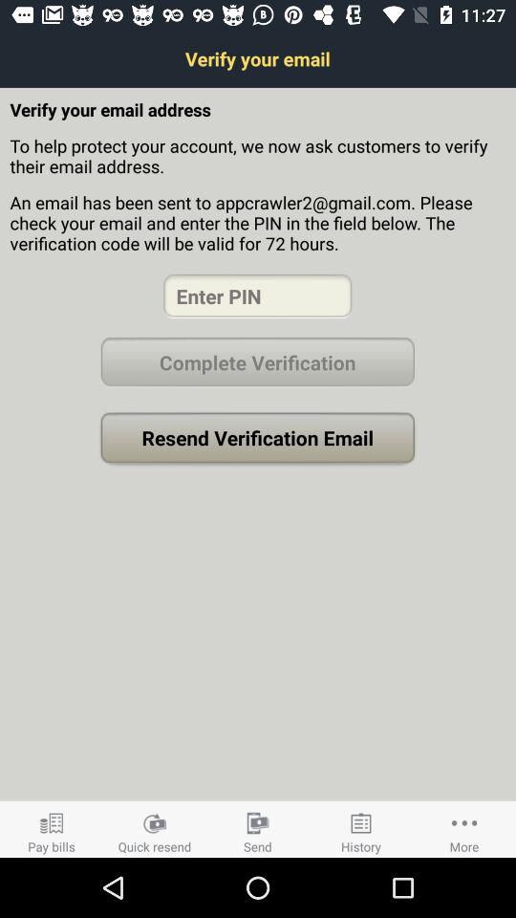 The image size is (516, 918). What do you see at coordinates (258, 296) in the screenshot?
I see `enter pin` at bounding box center [258, 296].